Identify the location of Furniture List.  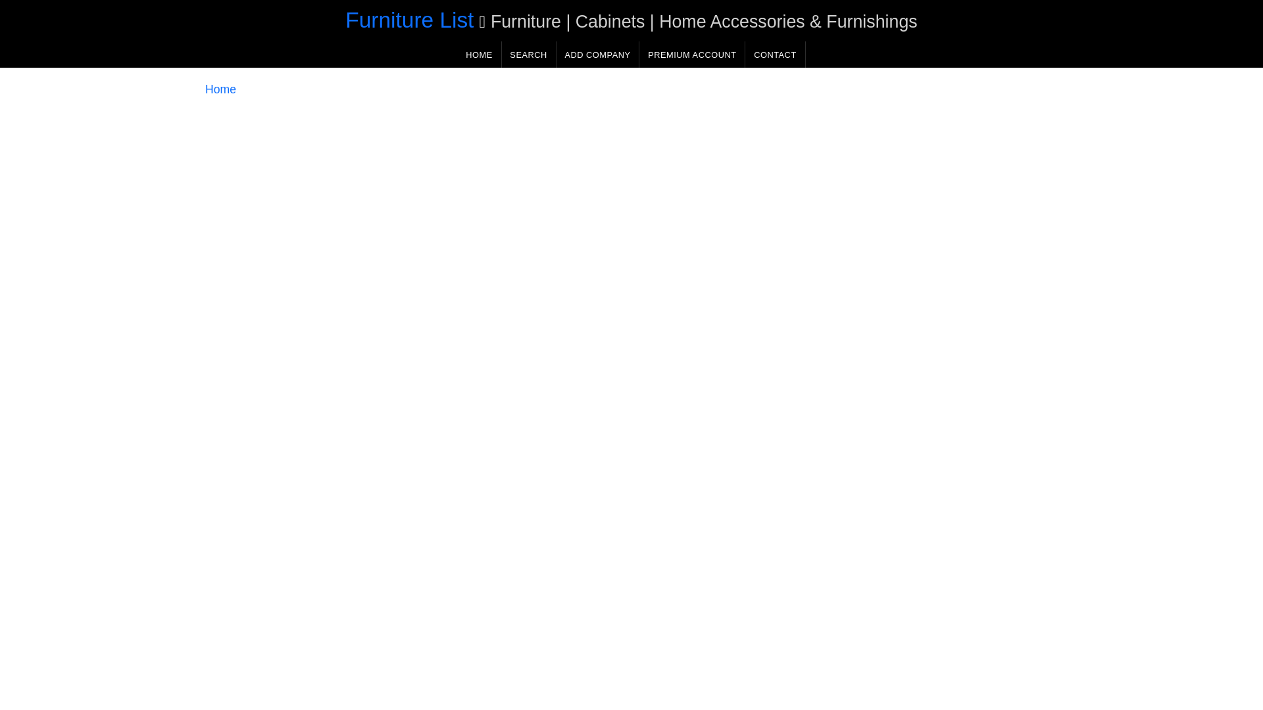
(409, 20).